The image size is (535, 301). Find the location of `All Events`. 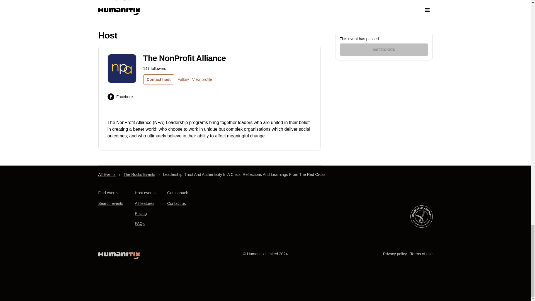

All Events is located at coordinates (106, 174).